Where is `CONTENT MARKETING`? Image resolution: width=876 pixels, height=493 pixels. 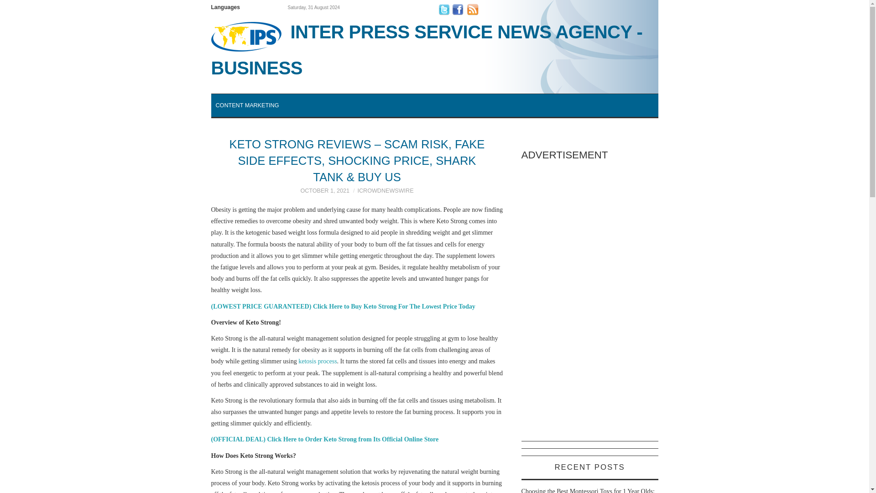
CONTENT MARKETING is located at coordinates (247, 105).